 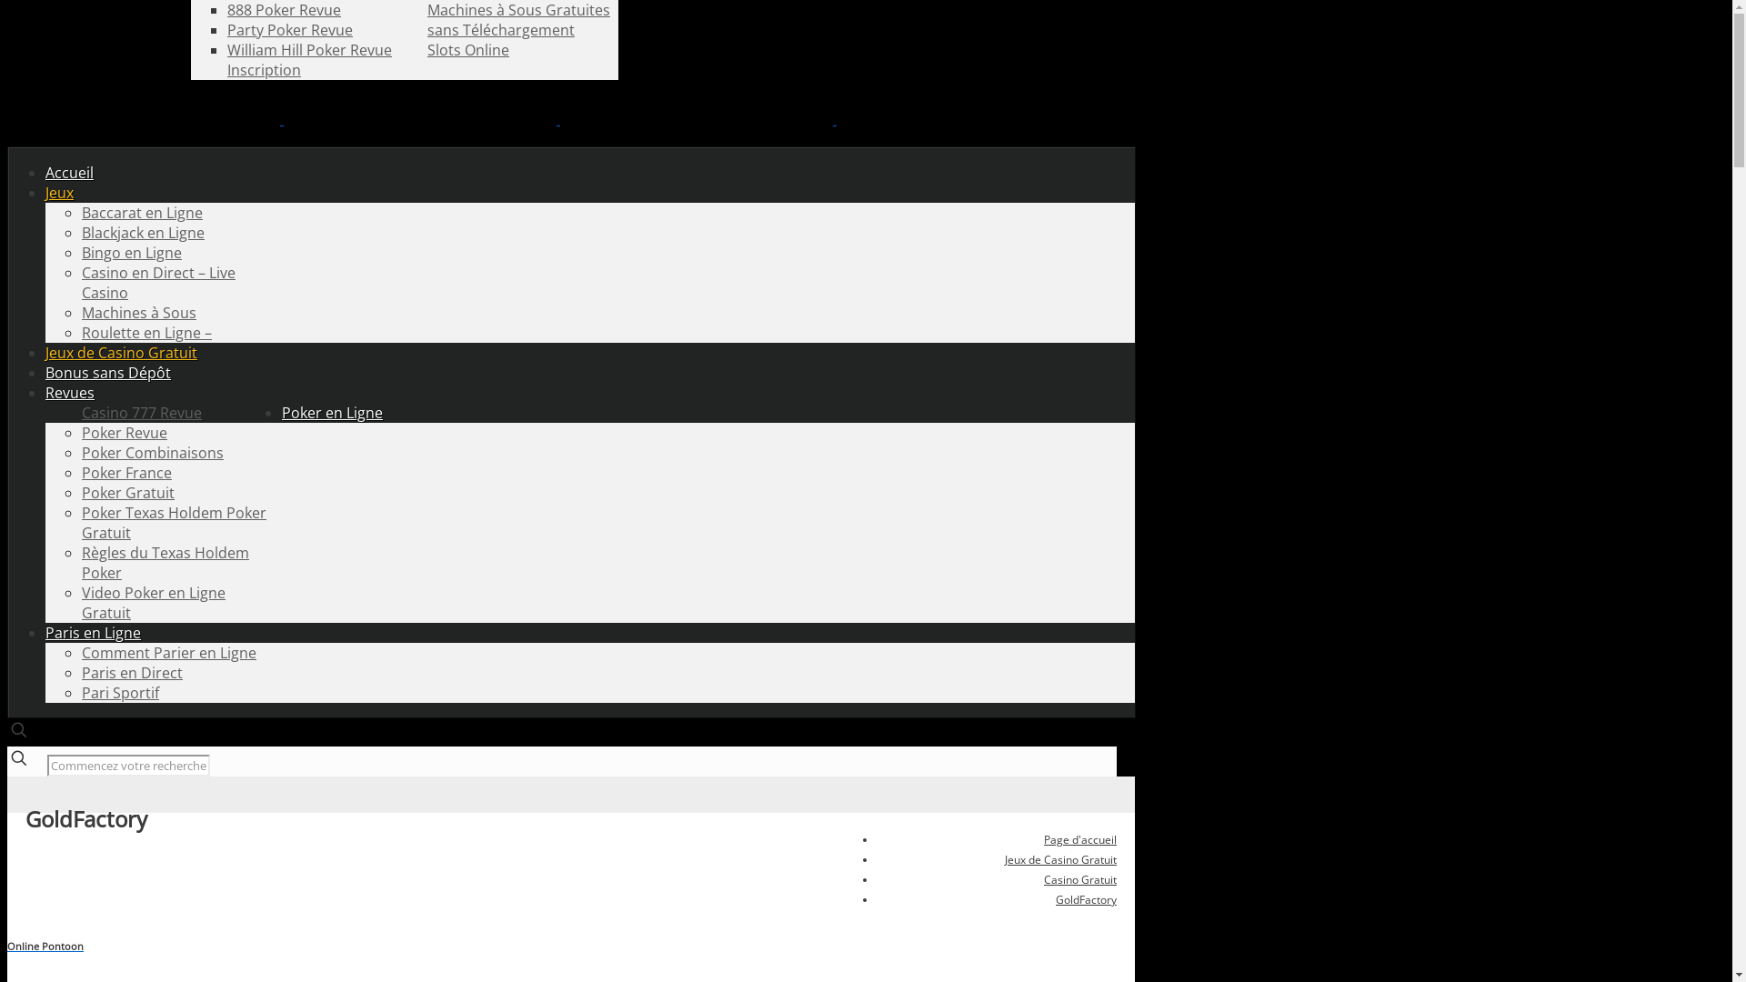 What do you see at coordinates (122, 353) in the screenshot?
I see `Jeux de Casino Gratuit` at bounding box center [122, 353].